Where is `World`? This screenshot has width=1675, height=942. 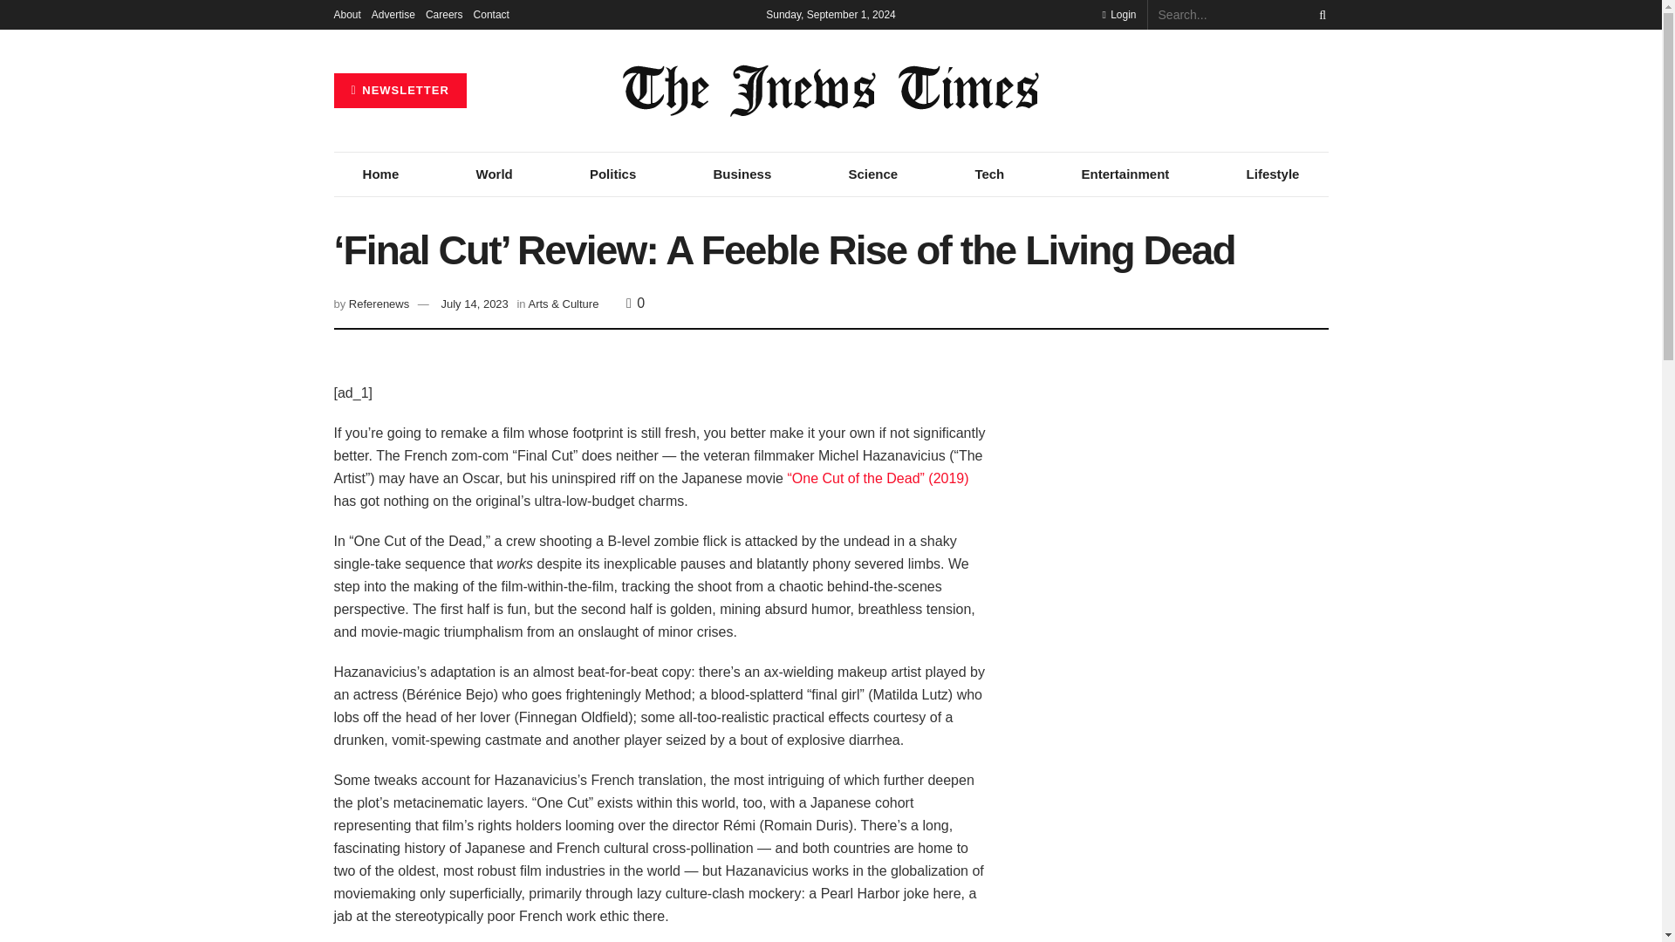 World is located at coordinates (494, 174).